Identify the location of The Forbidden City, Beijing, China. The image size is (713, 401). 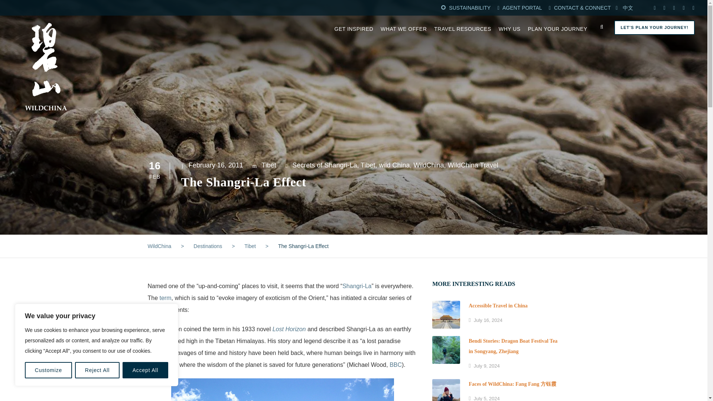
(446, 314).